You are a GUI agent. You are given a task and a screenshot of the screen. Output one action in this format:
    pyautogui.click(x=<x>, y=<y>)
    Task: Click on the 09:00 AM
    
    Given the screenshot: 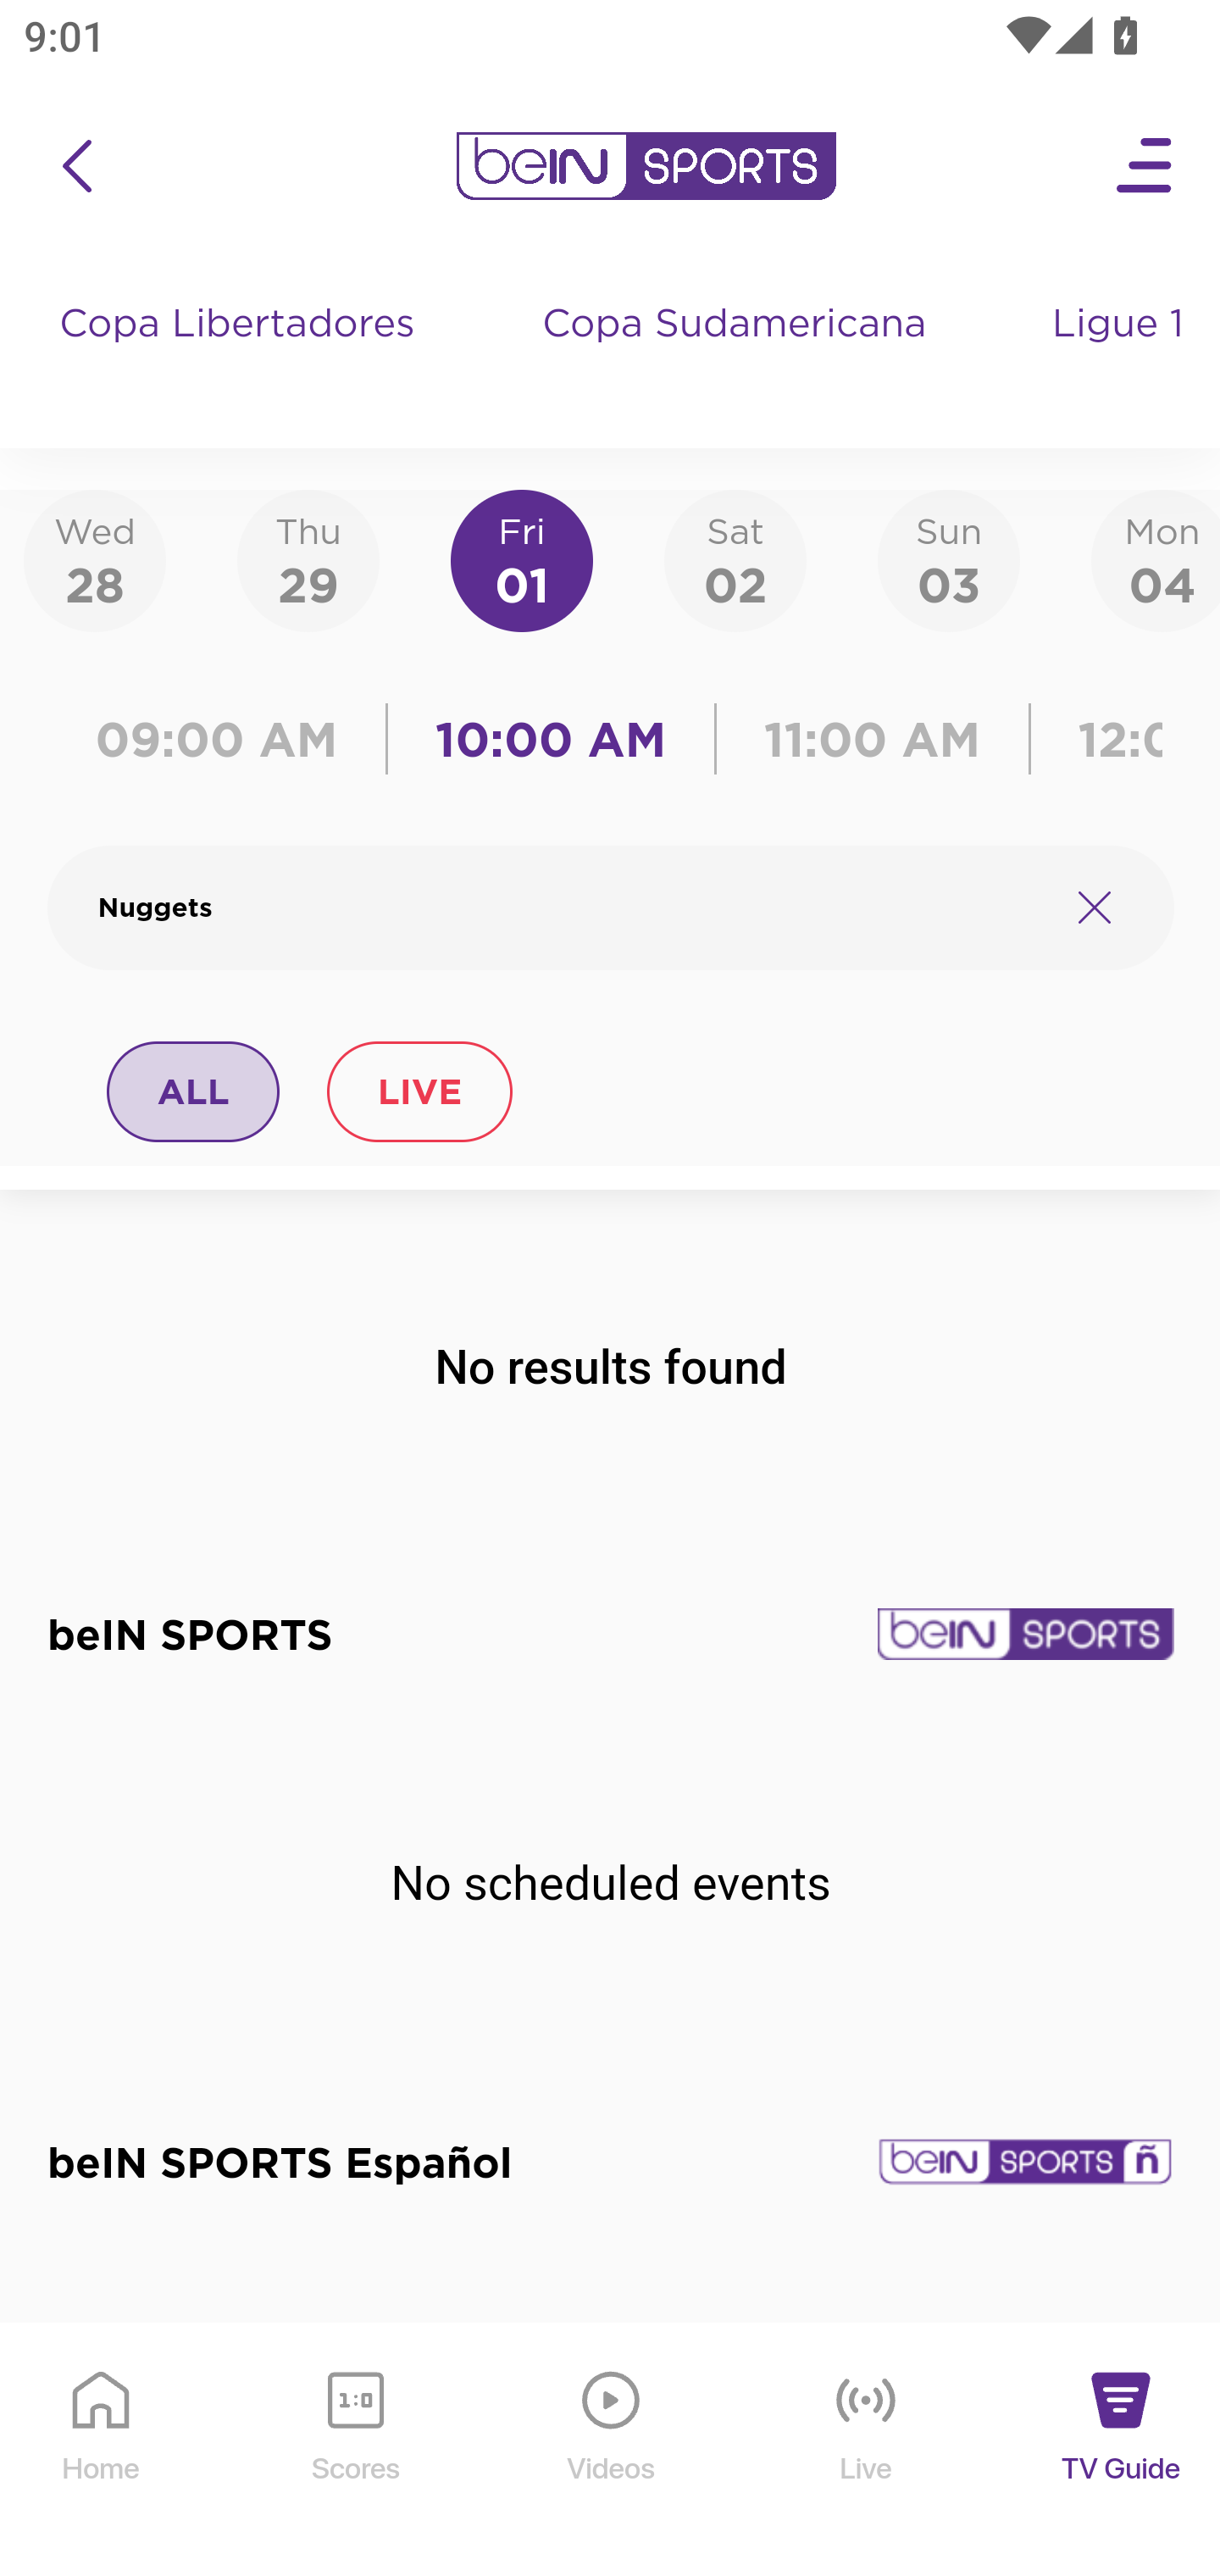 What is the action you would take?
    pyautogui.click(x=224, y=739)
    